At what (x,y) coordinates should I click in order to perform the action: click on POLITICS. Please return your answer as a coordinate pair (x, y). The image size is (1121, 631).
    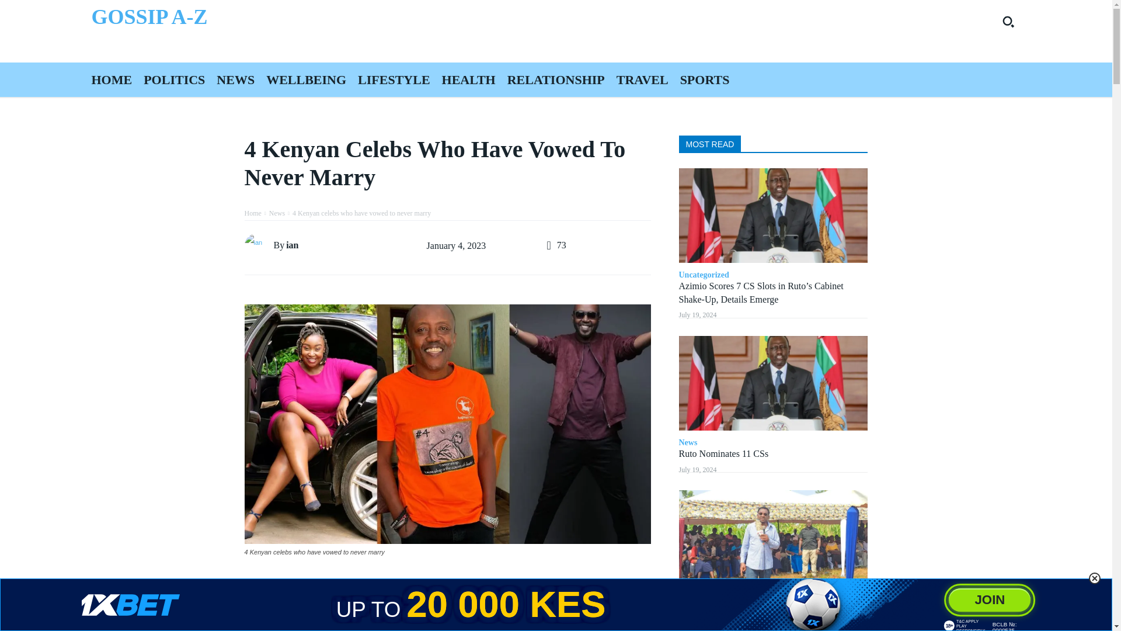
    Looking at the image, I should click on (174, 79).